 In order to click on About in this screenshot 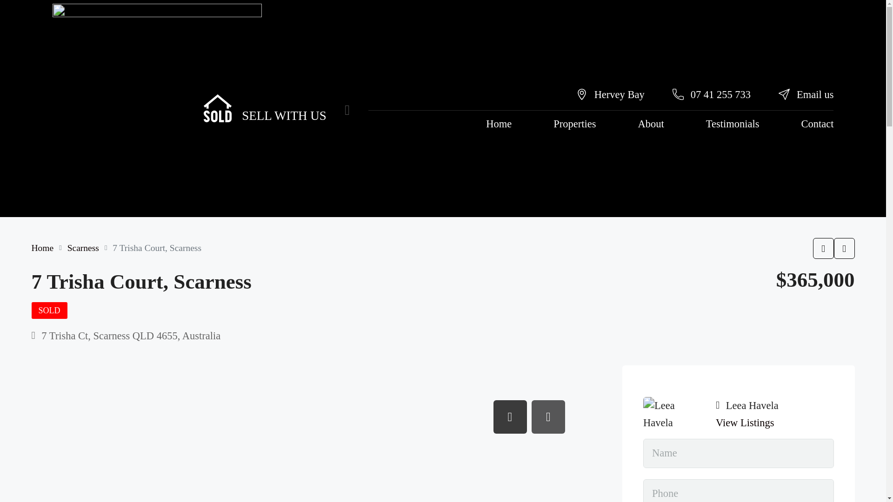, I will do `click(433, 83)`.